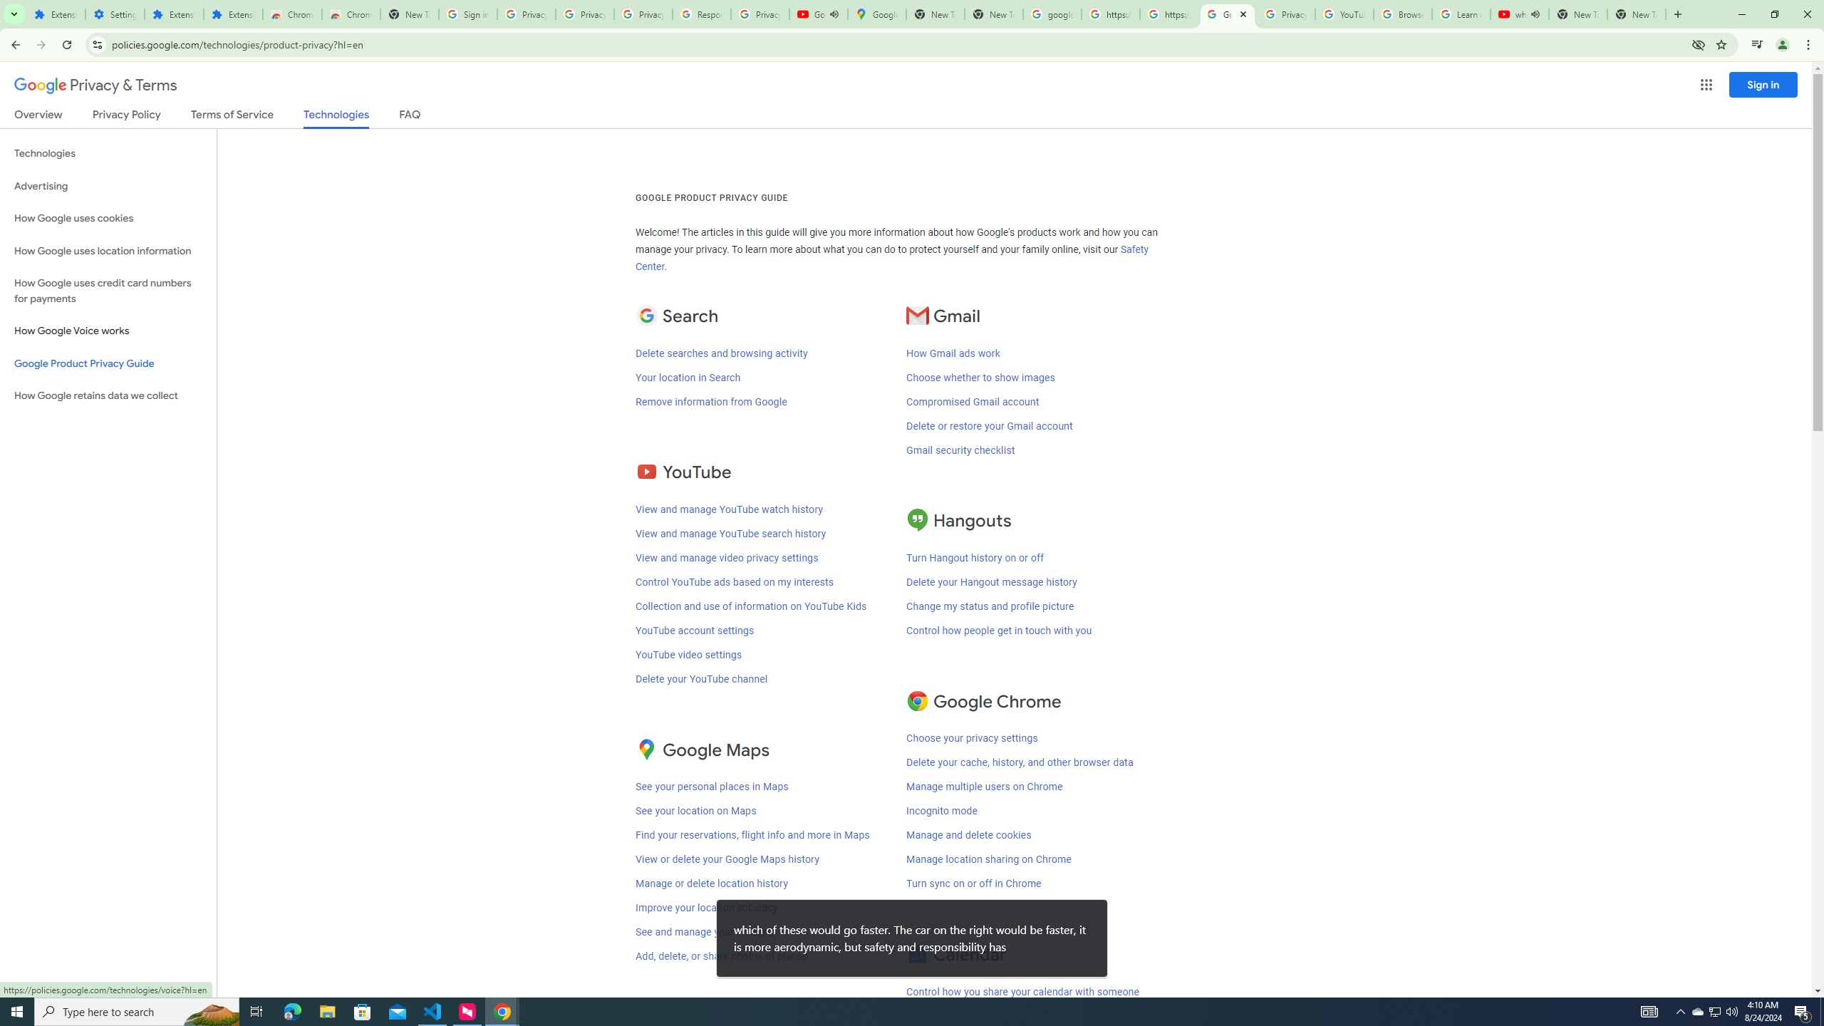 The width and height of the screenshot is (1824, 1026). I want to click on View and manage video privacy settings, so click(727, 558).